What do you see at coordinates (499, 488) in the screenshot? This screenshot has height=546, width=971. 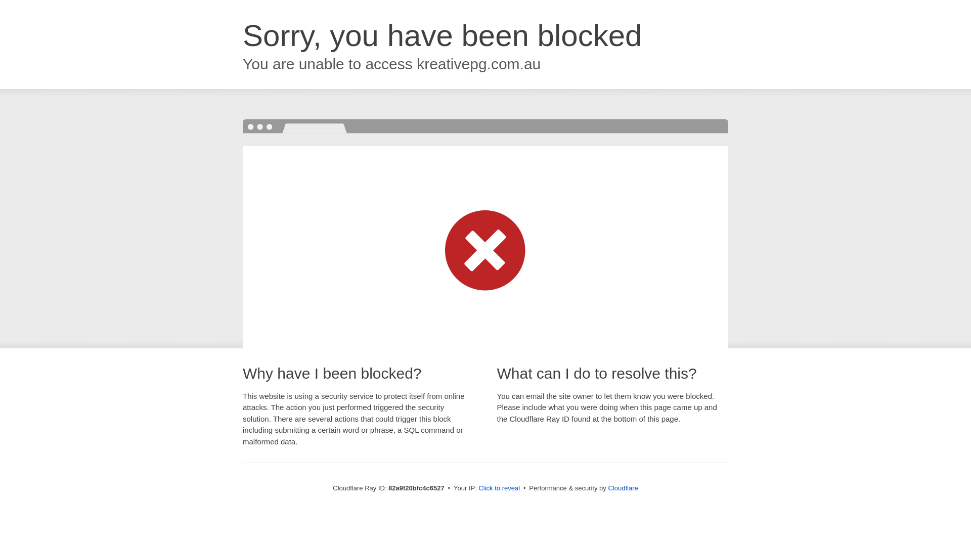 I see `Click to reveal` at bounding box center [499, 488].